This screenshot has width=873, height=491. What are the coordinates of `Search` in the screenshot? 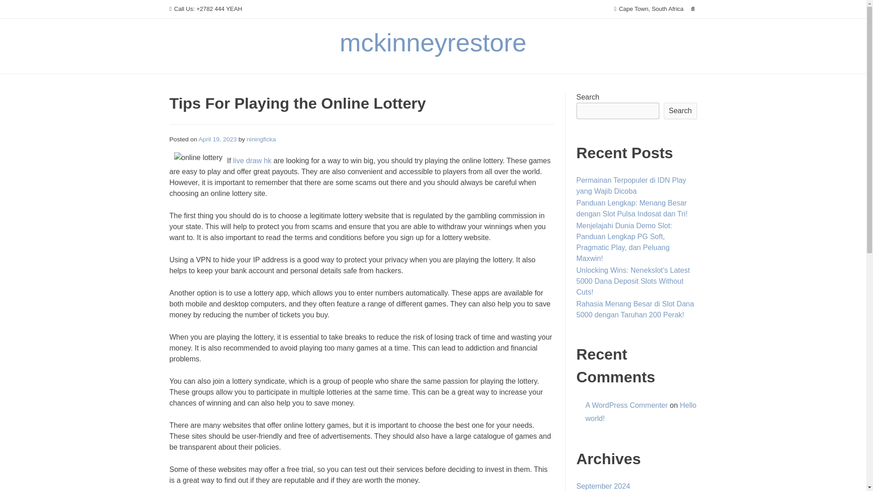 It's located at (16, 8).